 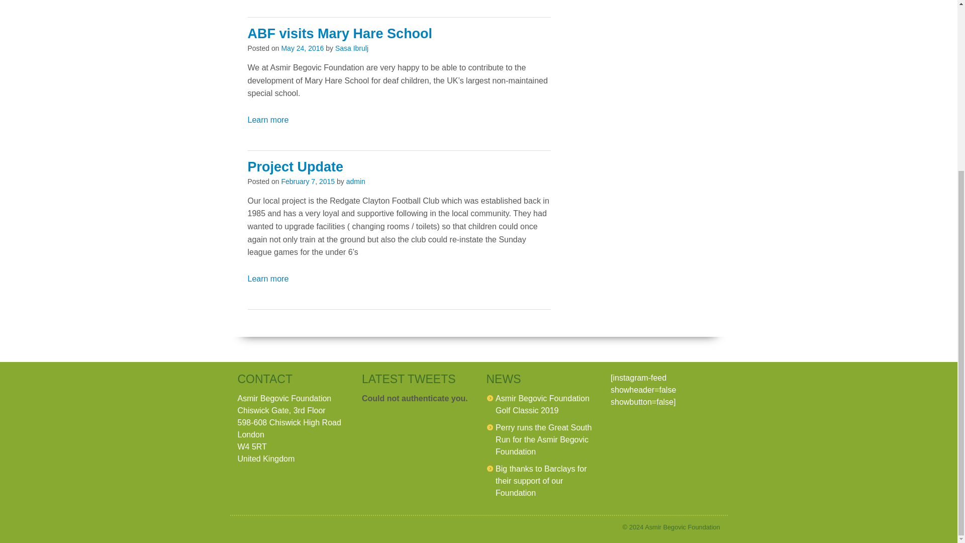 What do you see at coordinates (340, 33) in the screenshot?
I see `ABF visits Mary Hare School` at bounding box center [340, 33].